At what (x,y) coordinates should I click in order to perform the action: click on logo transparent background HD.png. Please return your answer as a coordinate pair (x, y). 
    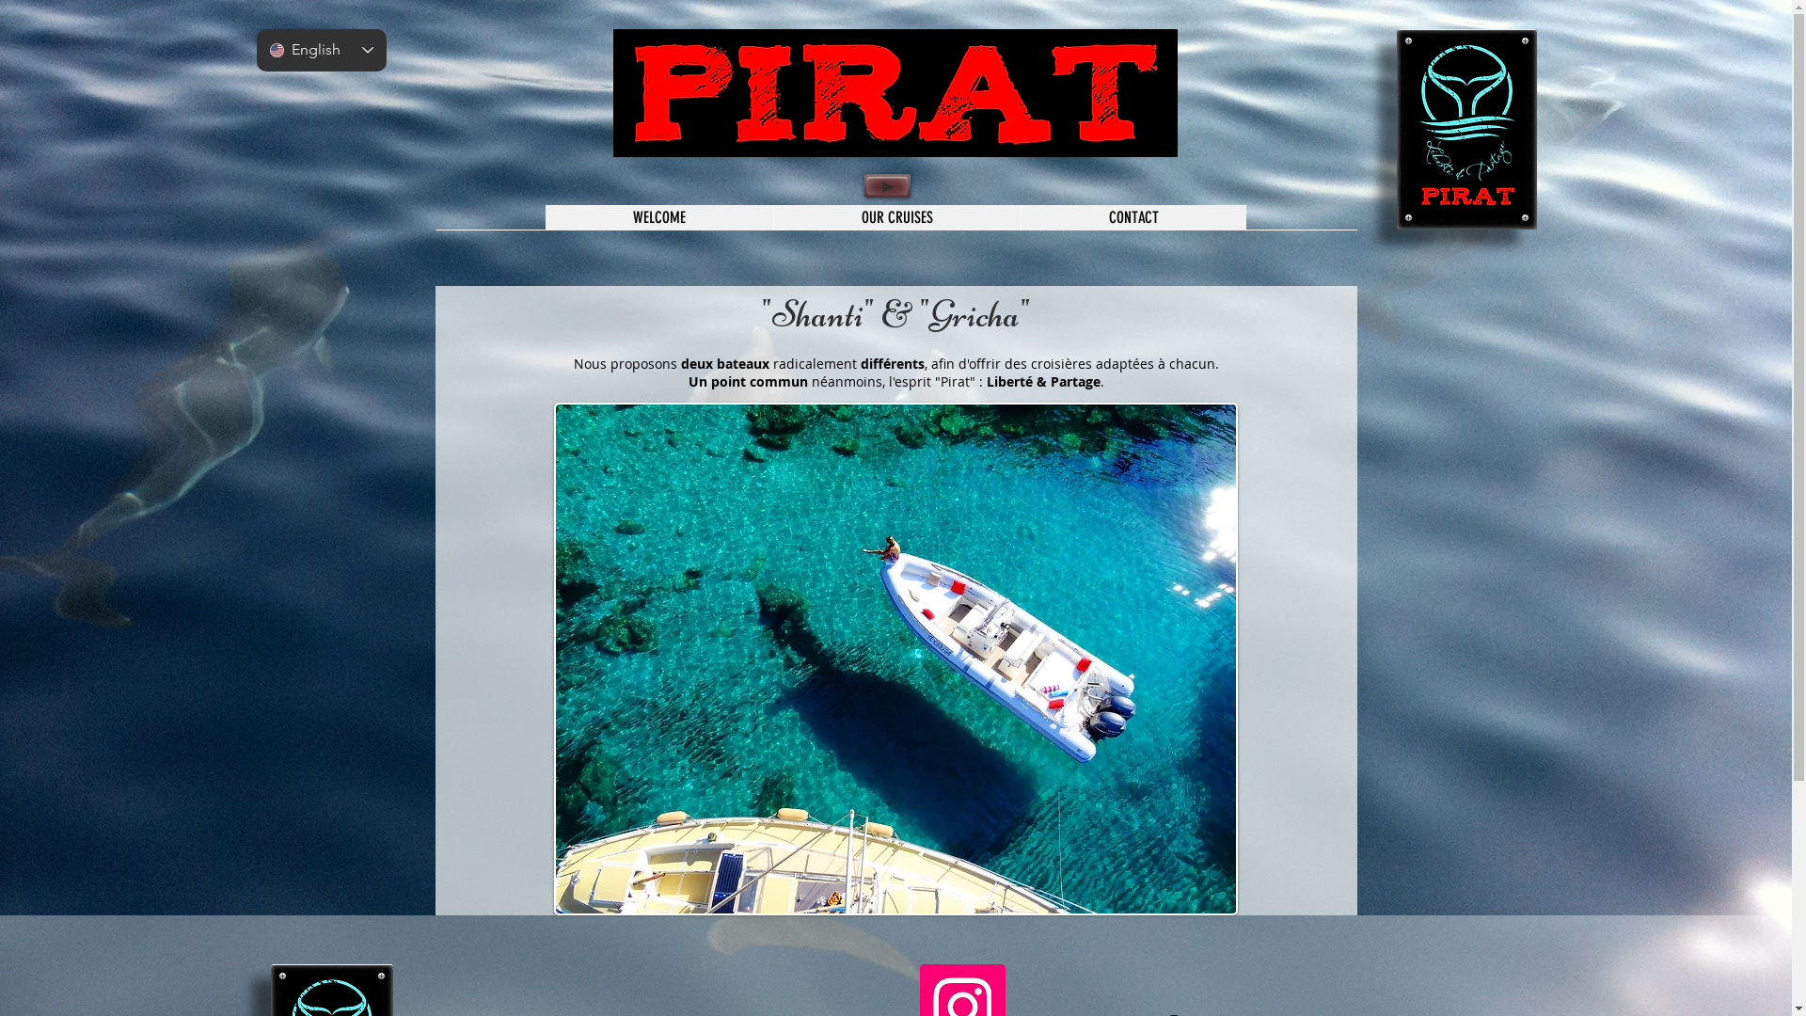
    Looking at the image, I should click on (1465, 130).